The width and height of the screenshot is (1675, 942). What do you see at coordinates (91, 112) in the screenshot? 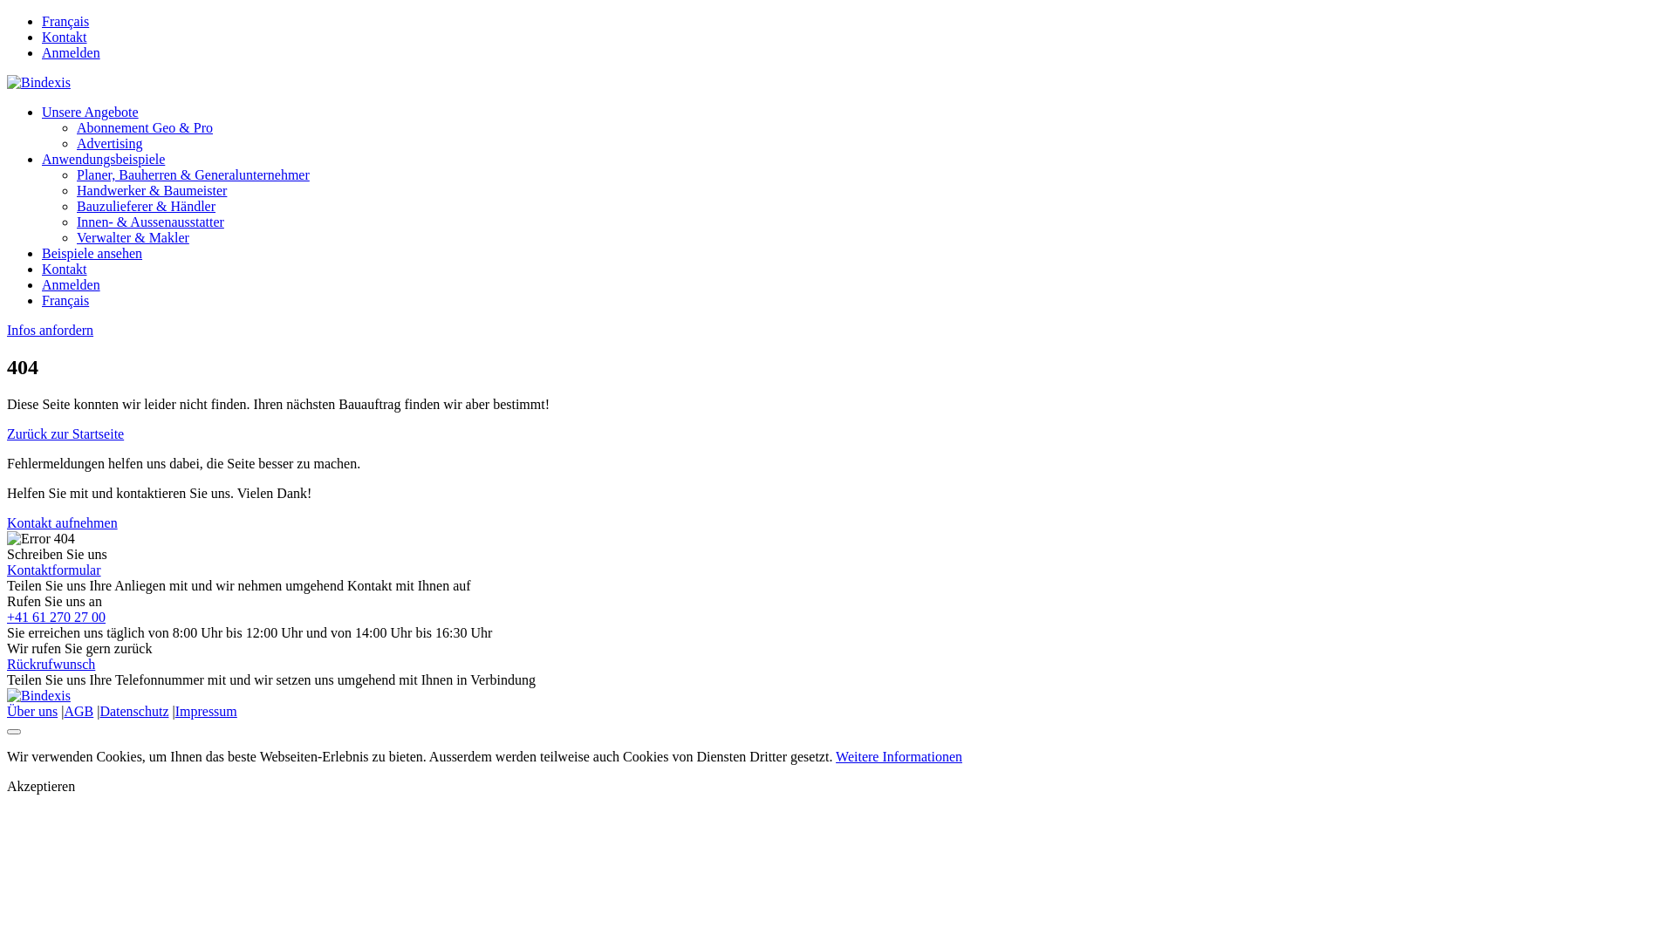
I see `Unsere Angebote` at bounding box center [91, 112].